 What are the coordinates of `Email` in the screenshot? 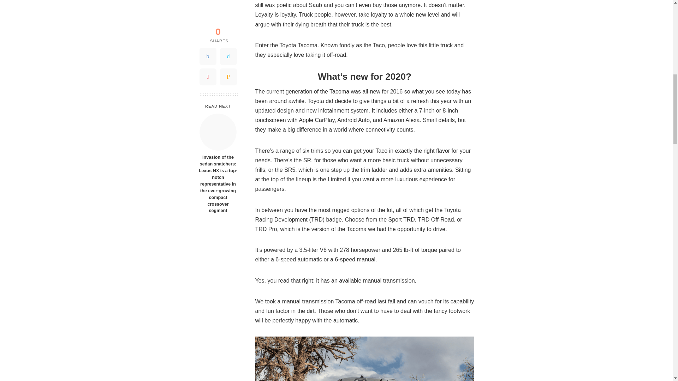 It's located at (228, 6).